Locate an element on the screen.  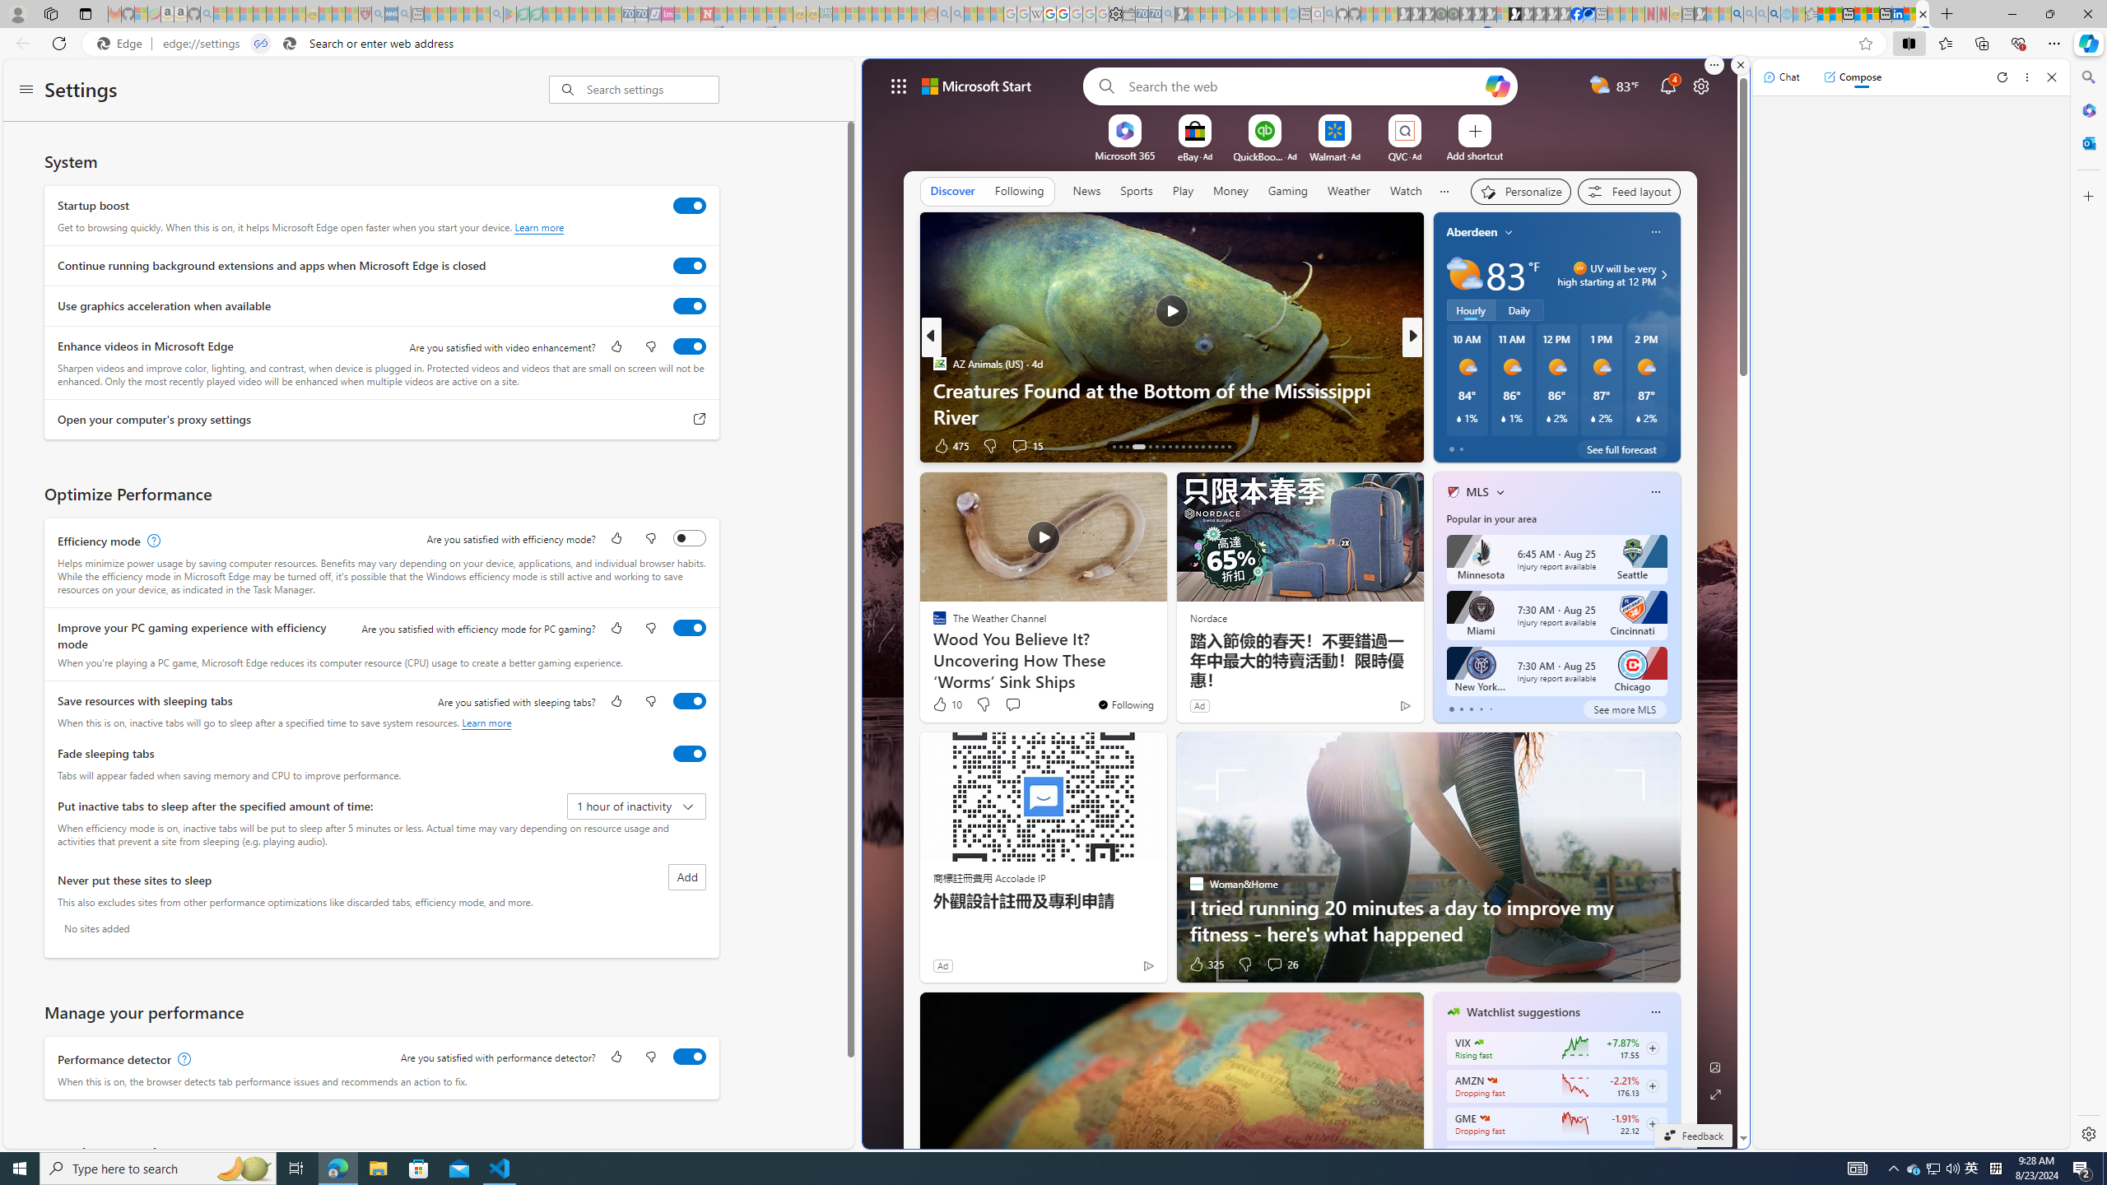
Hourly is located at coordinates (1470, 310).